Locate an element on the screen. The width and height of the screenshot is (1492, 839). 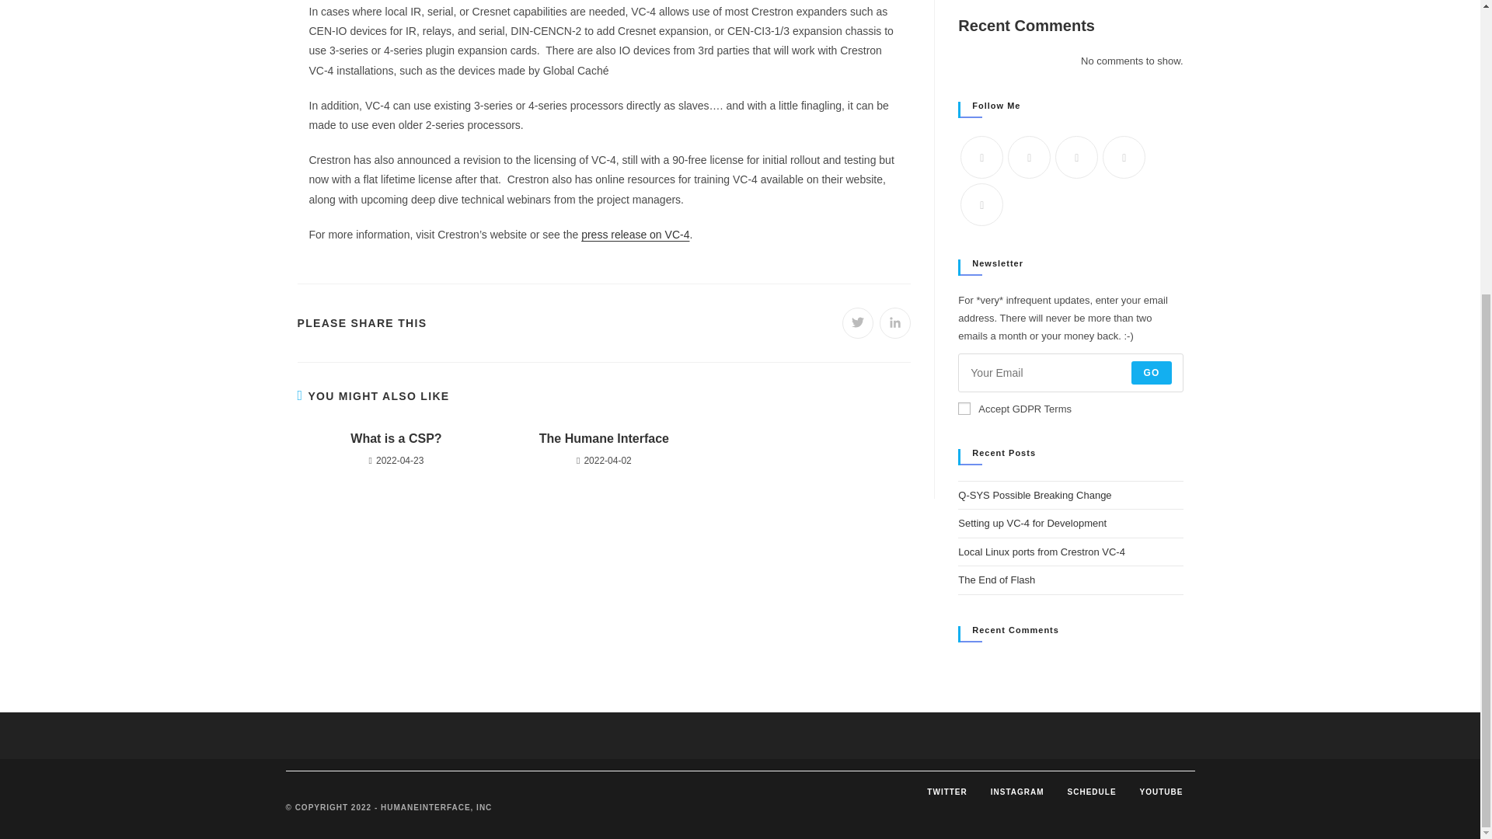
Opens in a new window is located at coordinates (858, 323).